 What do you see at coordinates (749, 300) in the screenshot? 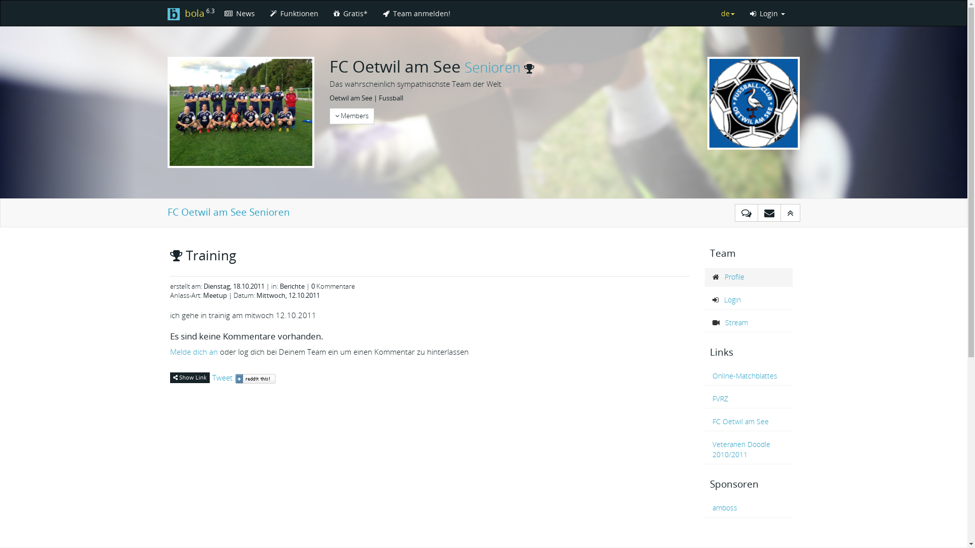
I see `Login` at bounding box center [749, 300].